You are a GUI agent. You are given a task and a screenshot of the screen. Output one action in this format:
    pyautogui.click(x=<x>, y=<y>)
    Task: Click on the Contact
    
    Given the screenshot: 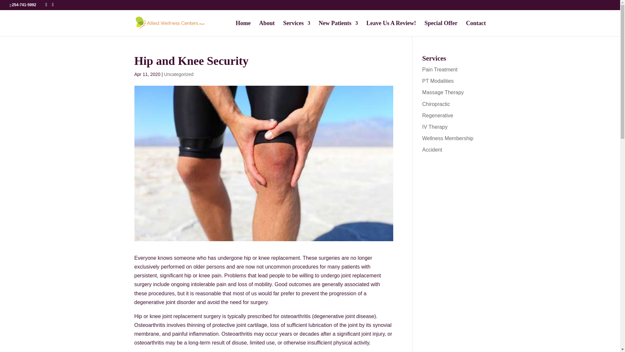 What is the action you would take?
    pyautogui.click(x=476, y=28)
    